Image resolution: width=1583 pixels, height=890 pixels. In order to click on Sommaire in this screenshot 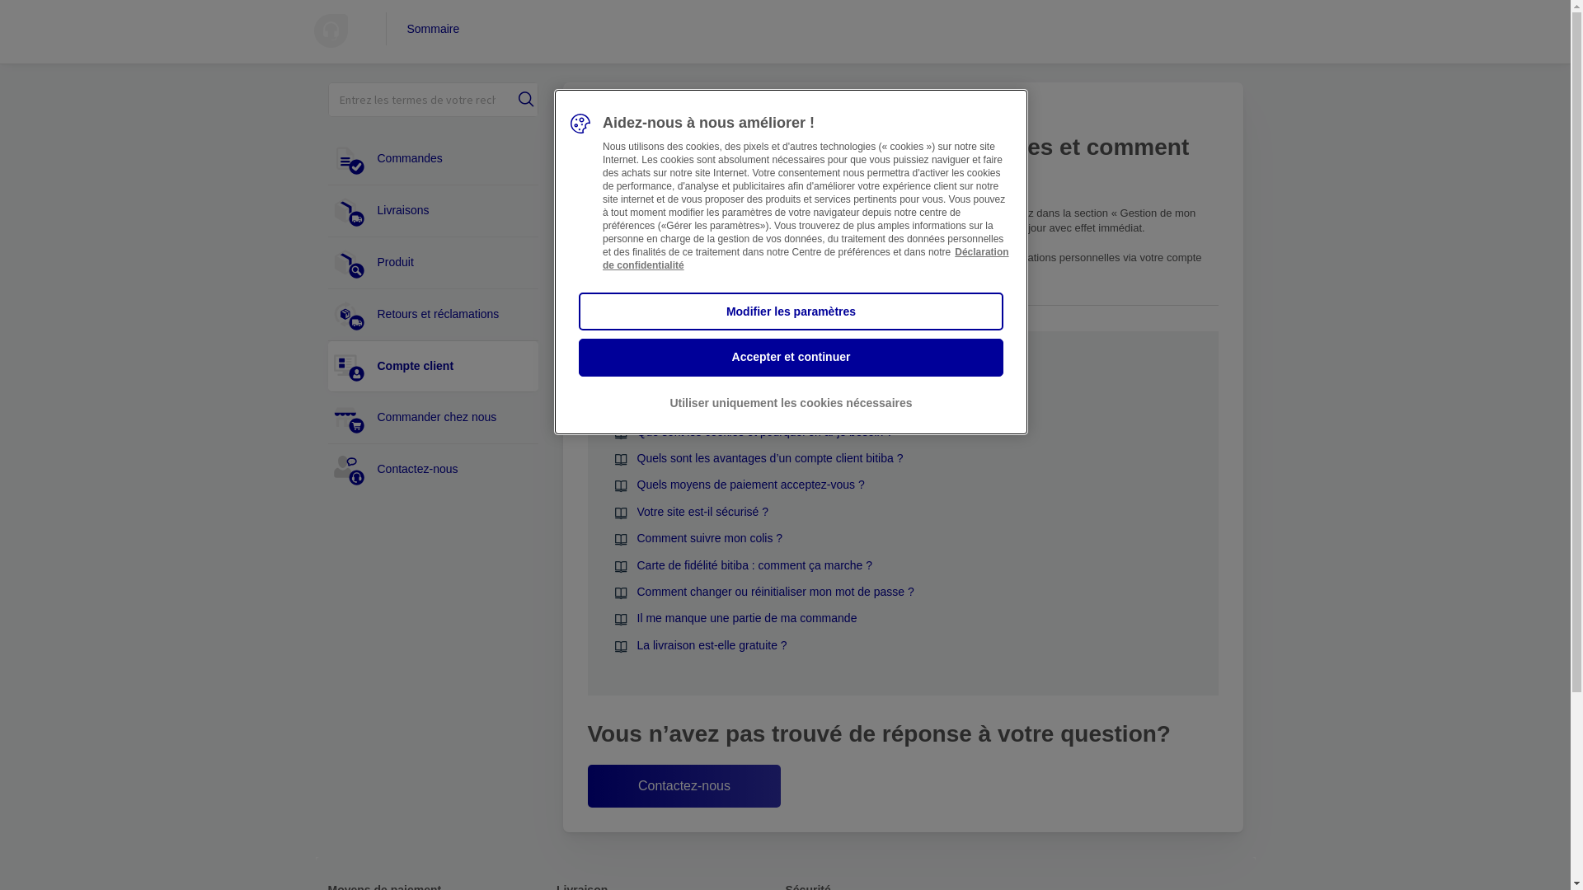, I will do `click(423, 29)`.